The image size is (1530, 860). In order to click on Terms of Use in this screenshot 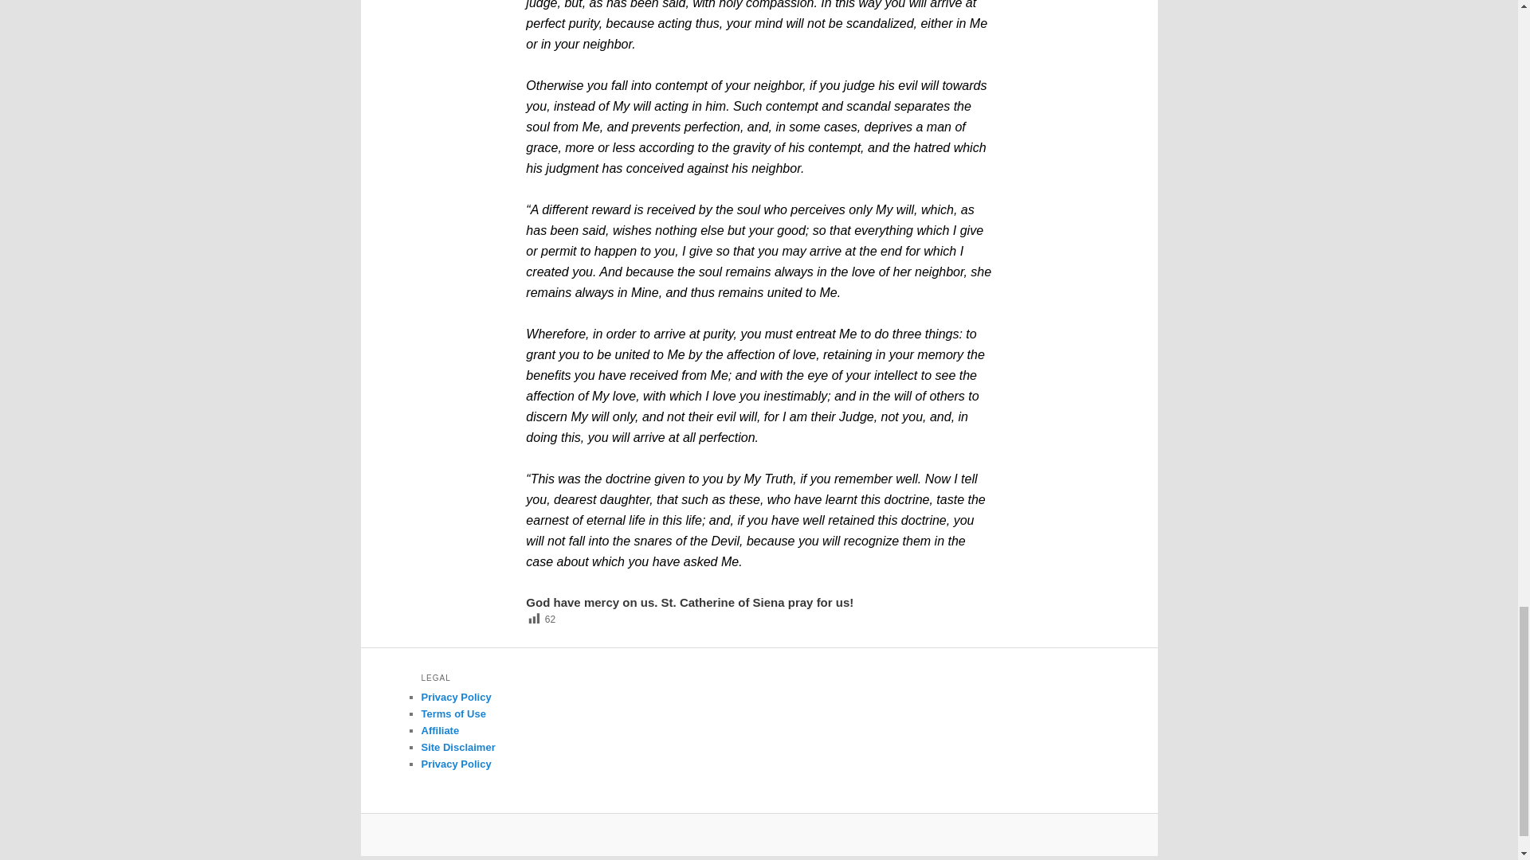, I will do `click(453, 713)`.